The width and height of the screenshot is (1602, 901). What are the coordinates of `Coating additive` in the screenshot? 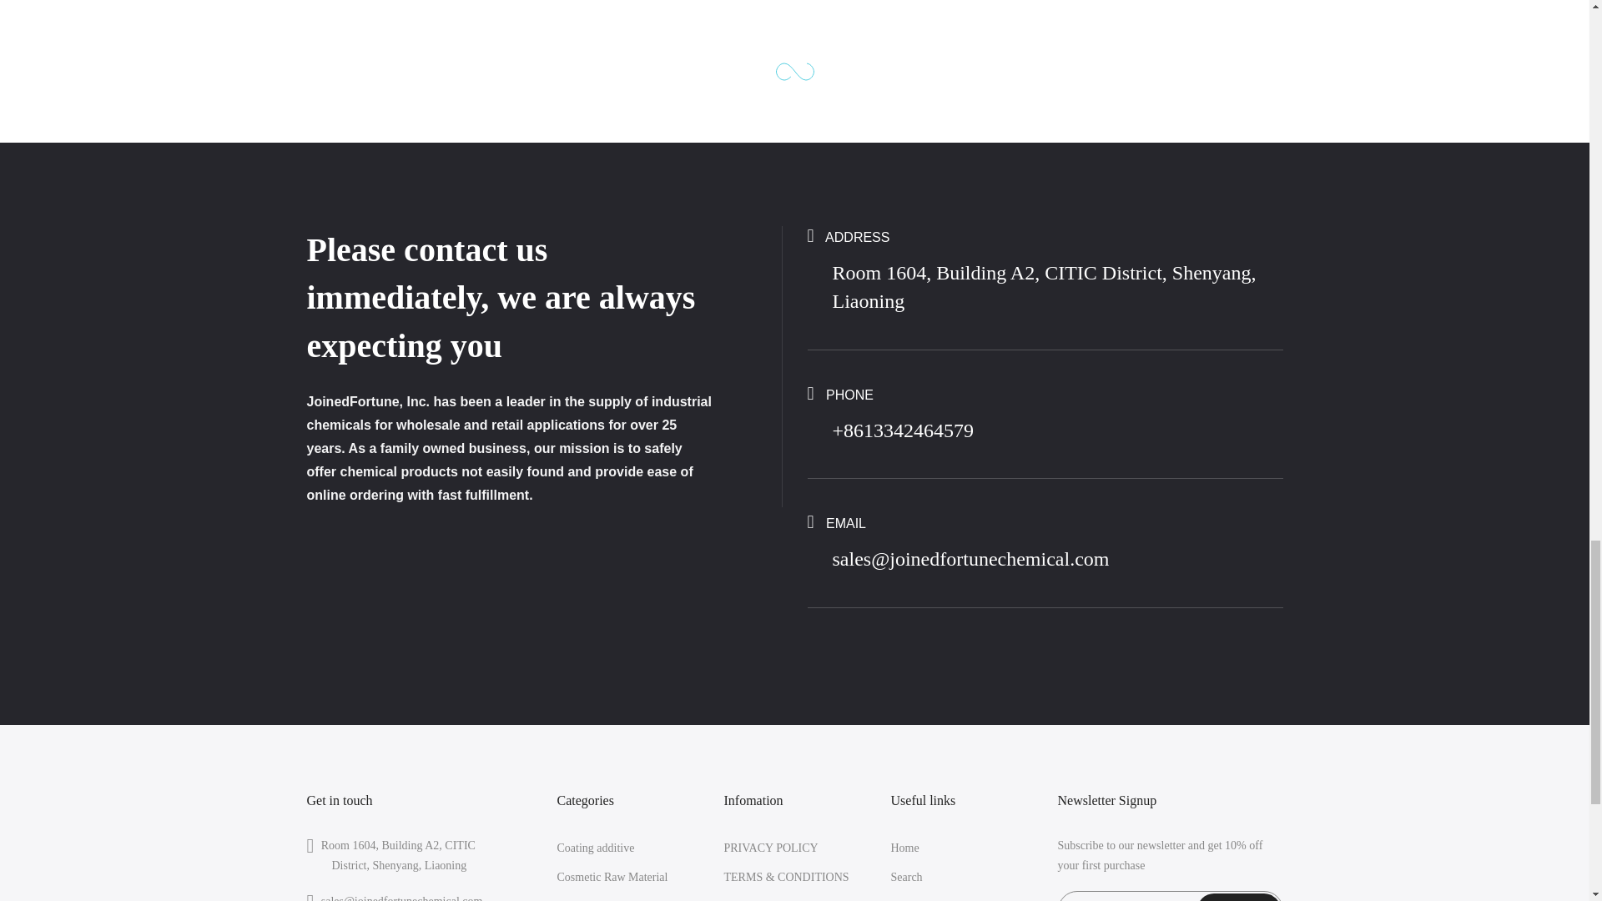 It's located at (596, 848).